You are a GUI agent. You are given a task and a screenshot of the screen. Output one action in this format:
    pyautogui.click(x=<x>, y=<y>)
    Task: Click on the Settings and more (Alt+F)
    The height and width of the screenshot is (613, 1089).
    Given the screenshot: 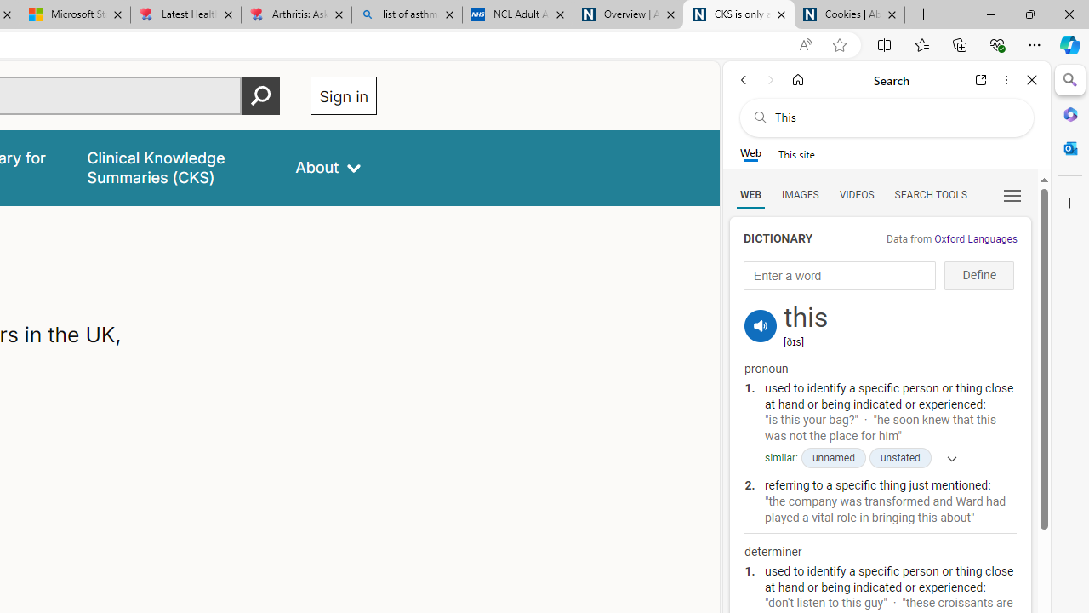 What is the action you would take?
    pyautogui.click(x=1035, y=44)
    